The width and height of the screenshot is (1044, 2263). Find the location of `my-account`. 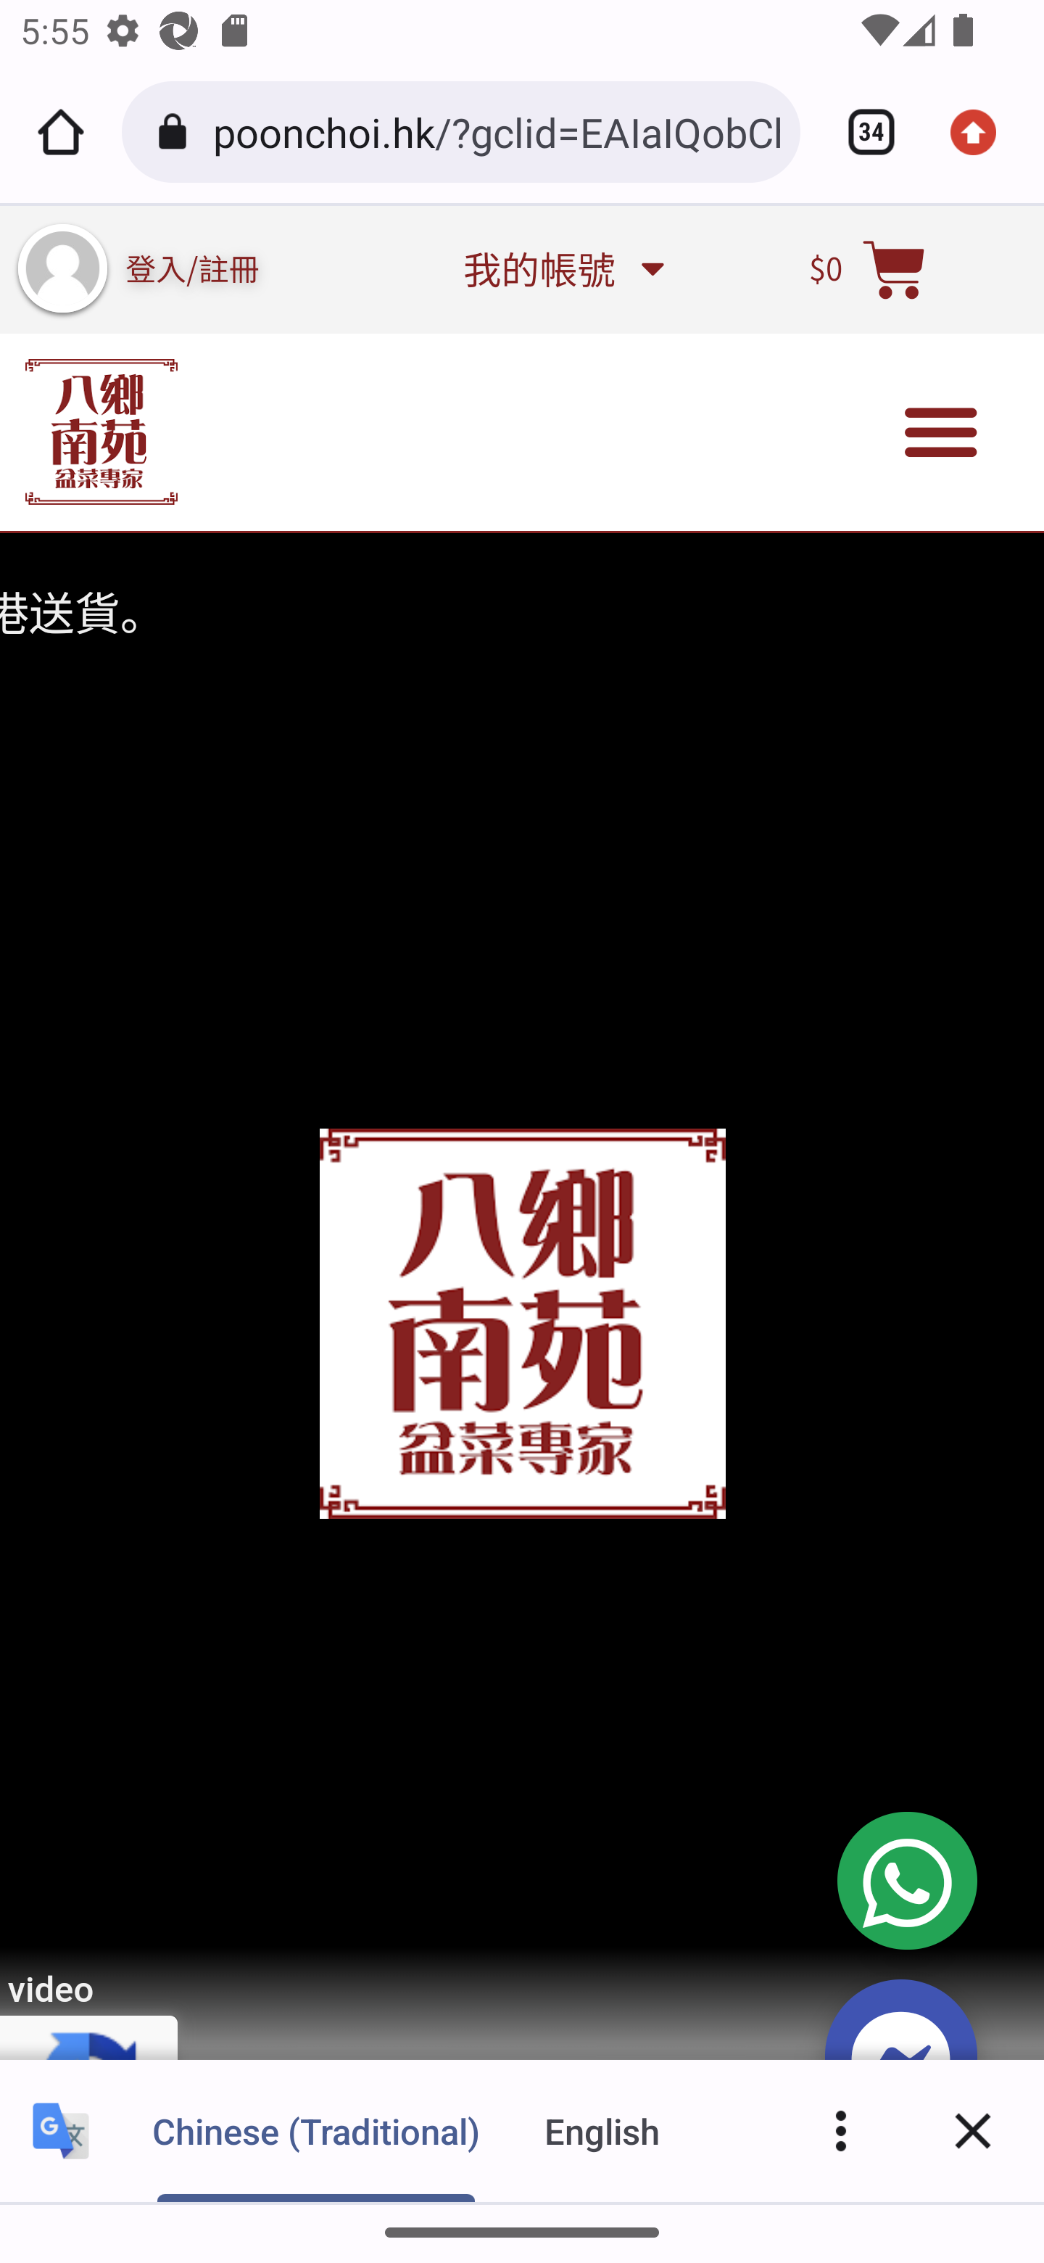

my-account is located at coordinates (62, 268).